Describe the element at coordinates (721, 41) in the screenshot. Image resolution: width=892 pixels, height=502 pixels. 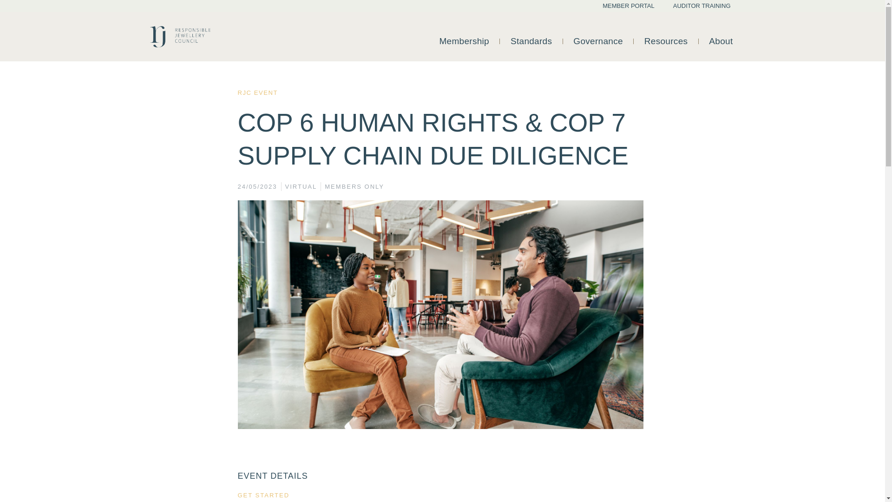
I see `About` at that location.